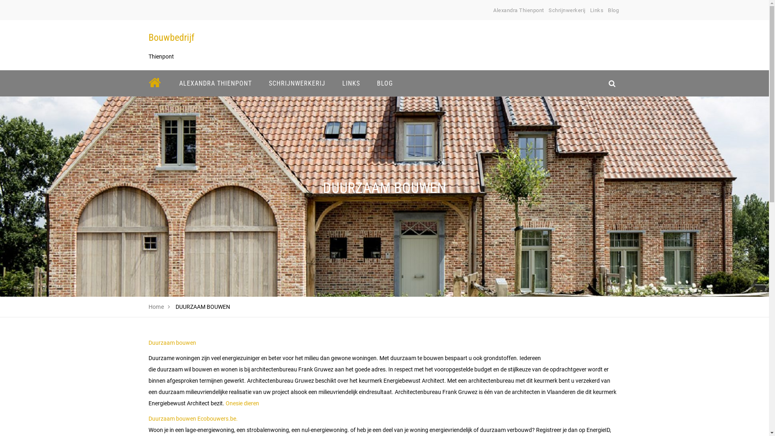 The height and width of the screenshot is (436, 775). I want to click on LINKS, so click(351, 83).